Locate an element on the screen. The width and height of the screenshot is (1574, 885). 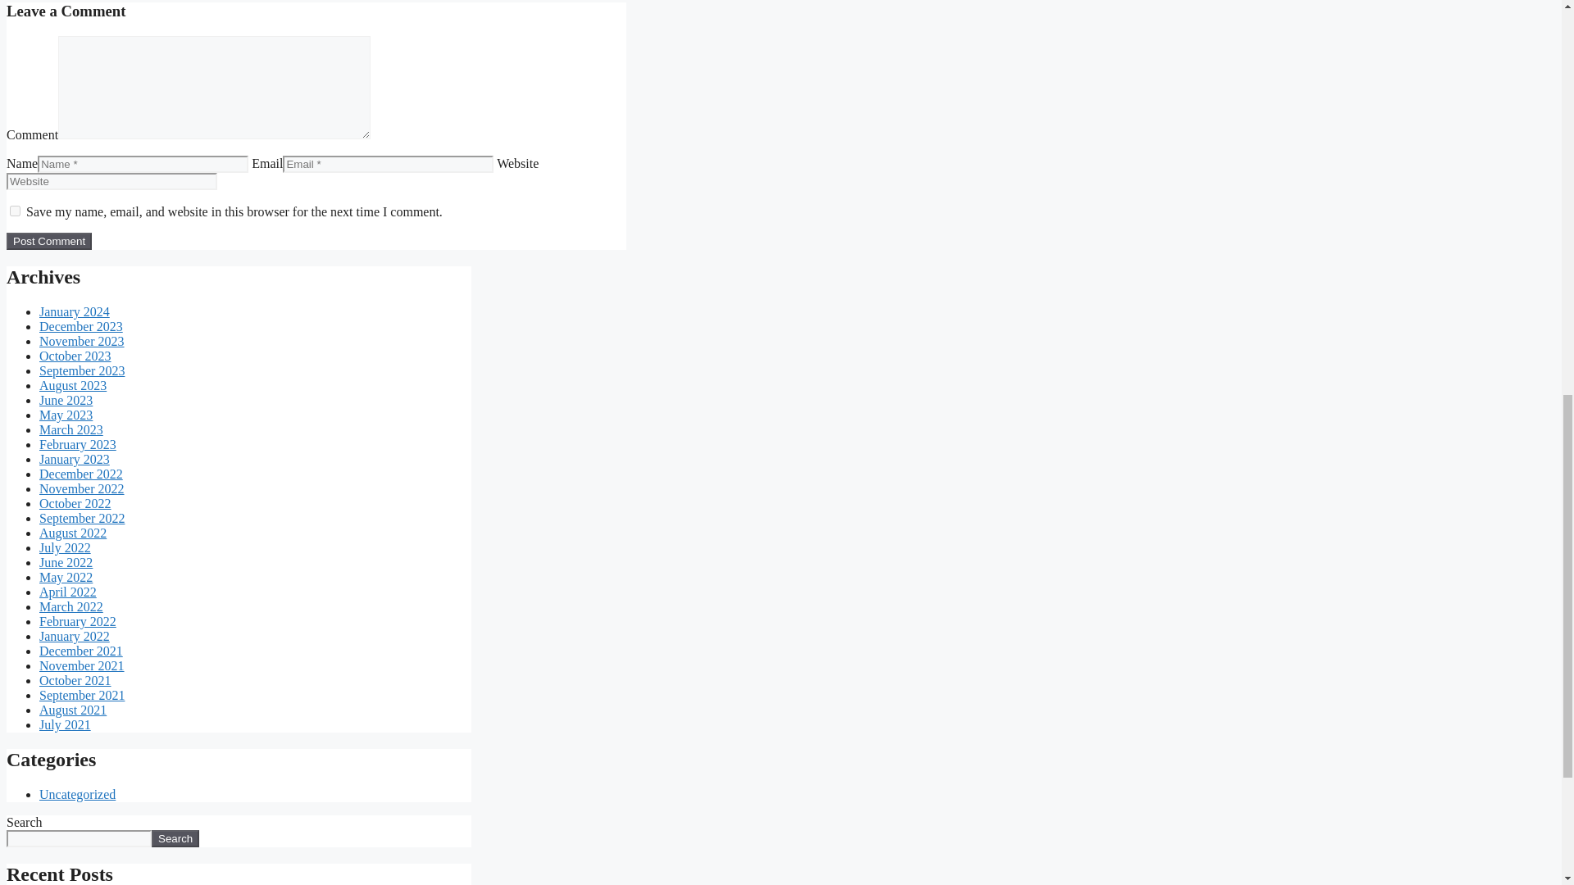
August 2023 is located at coordinates (73, 385).